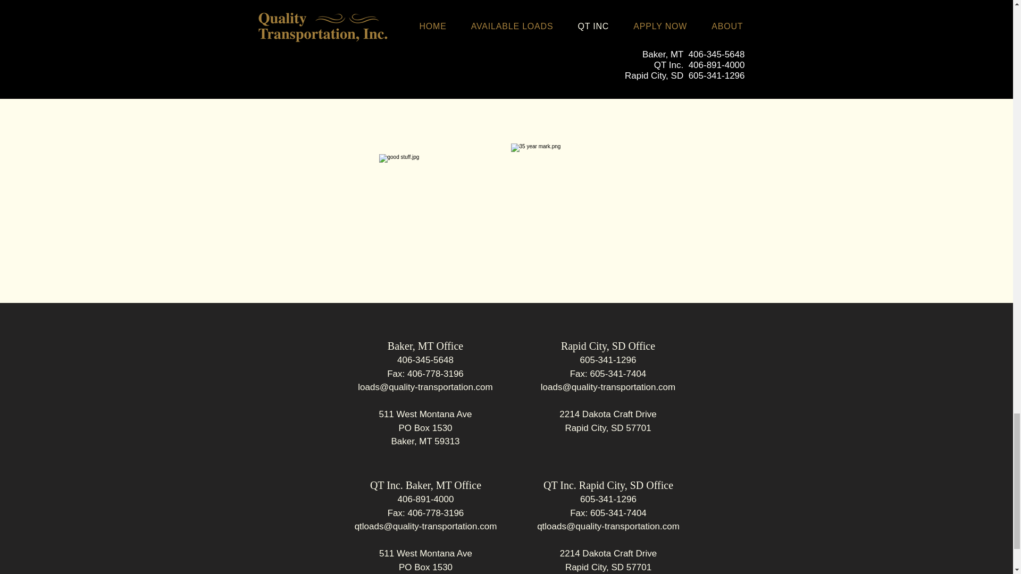 Image resolution: width=1021 pixels, height=574 pixels. What do you see at coordinates (426, 499) in the screenshot?
I see `406-891-4000` at bounding box center [426, 499].